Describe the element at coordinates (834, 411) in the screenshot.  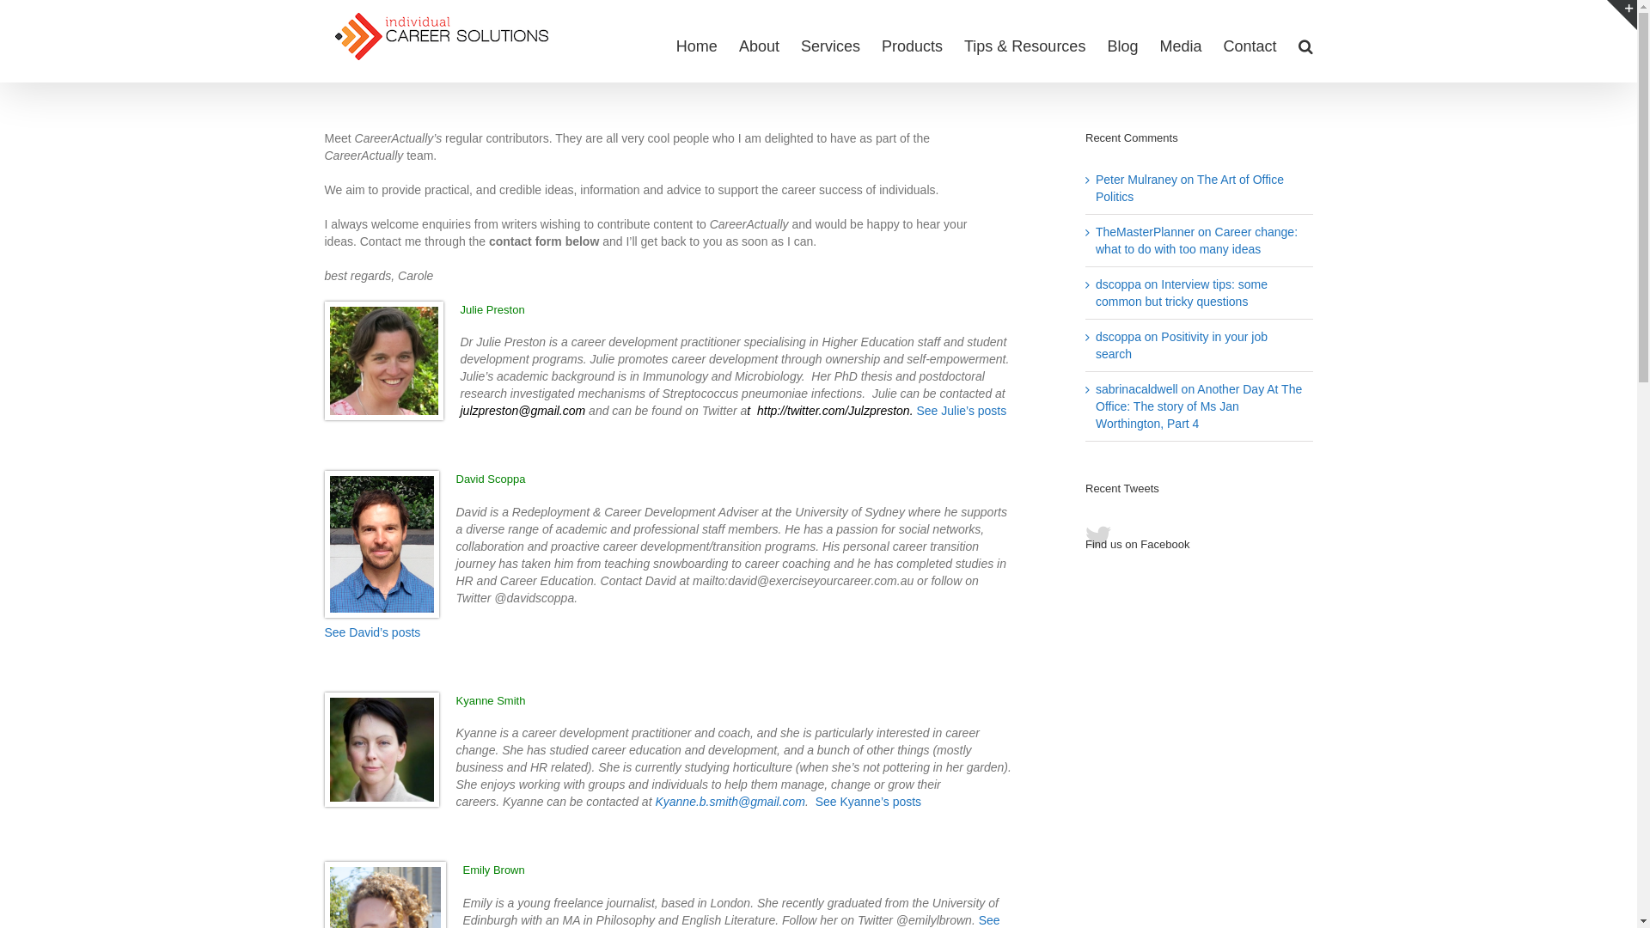
I see `http://twitter.com/Julzpreston` at that location.